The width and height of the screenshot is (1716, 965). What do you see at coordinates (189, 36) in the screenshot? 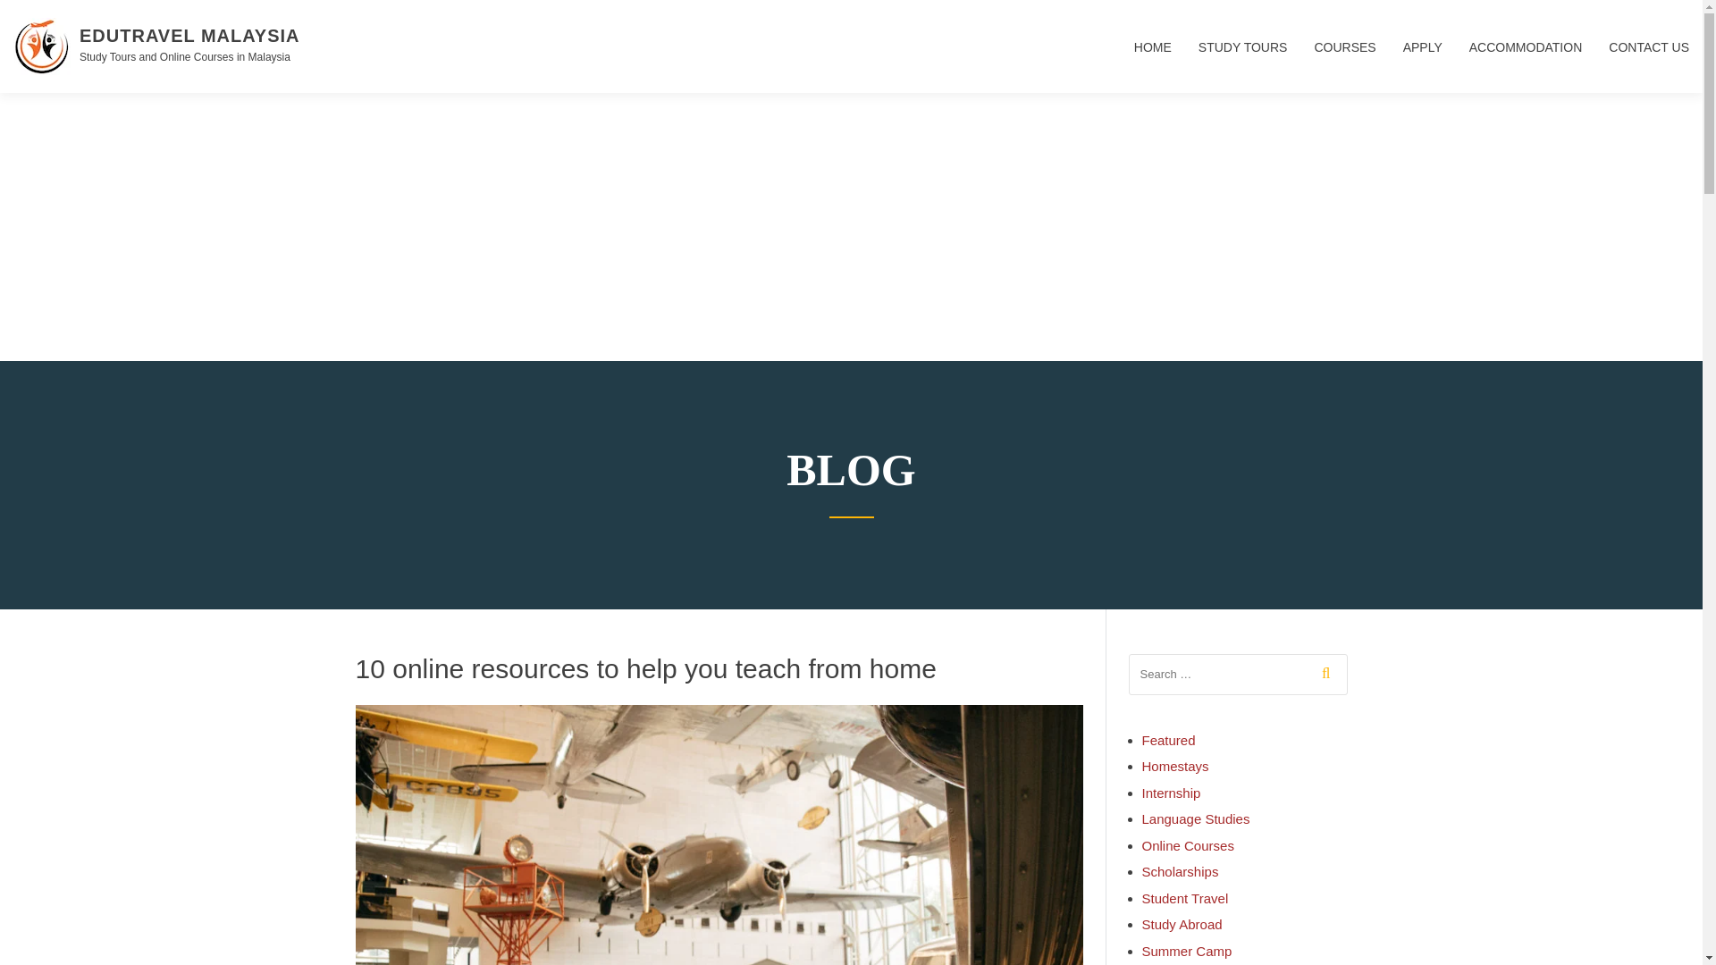
I see `EDUTRAVEL MALAYSIA` at bounding box center [189, 36].